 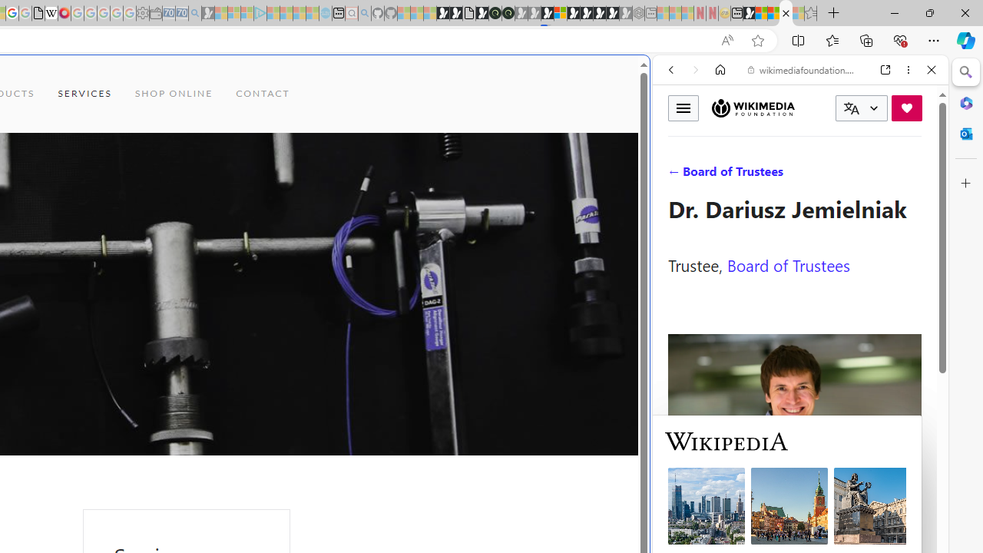 What do you see at coordinates (264, 147) in the screenshot?
I see `Search or enter web address` at bounding box center [264, 147].